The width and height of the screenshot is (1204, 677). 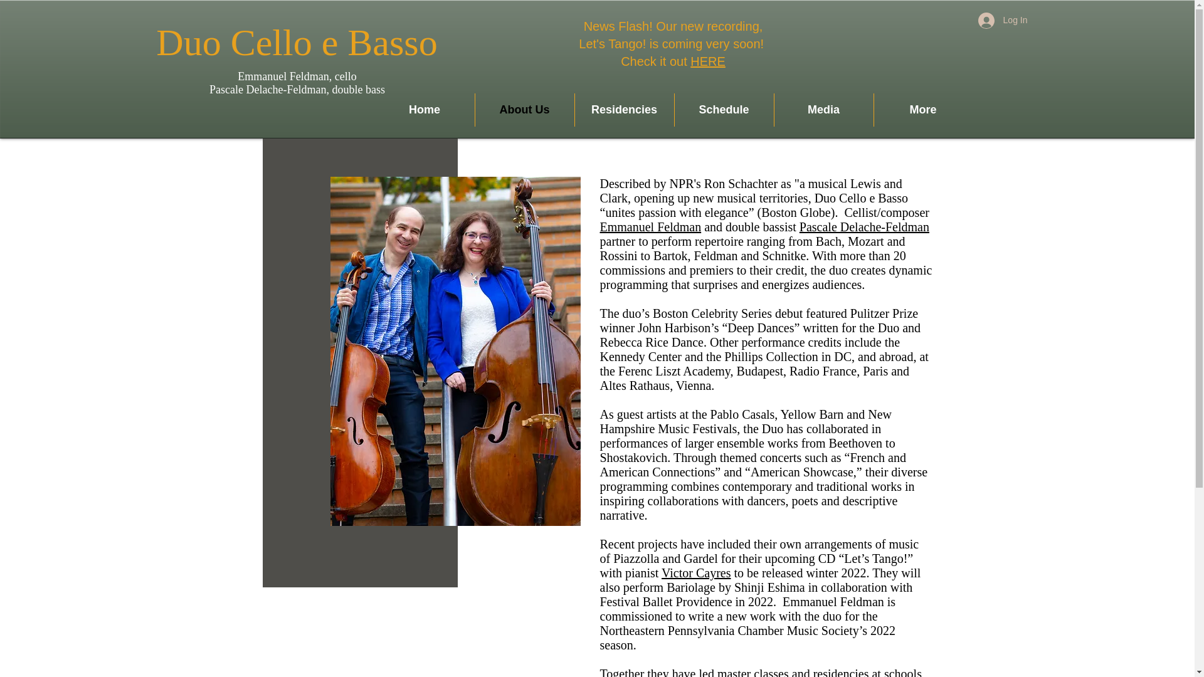 I want to click on Victor Cayres, so click(x=696, y=572).